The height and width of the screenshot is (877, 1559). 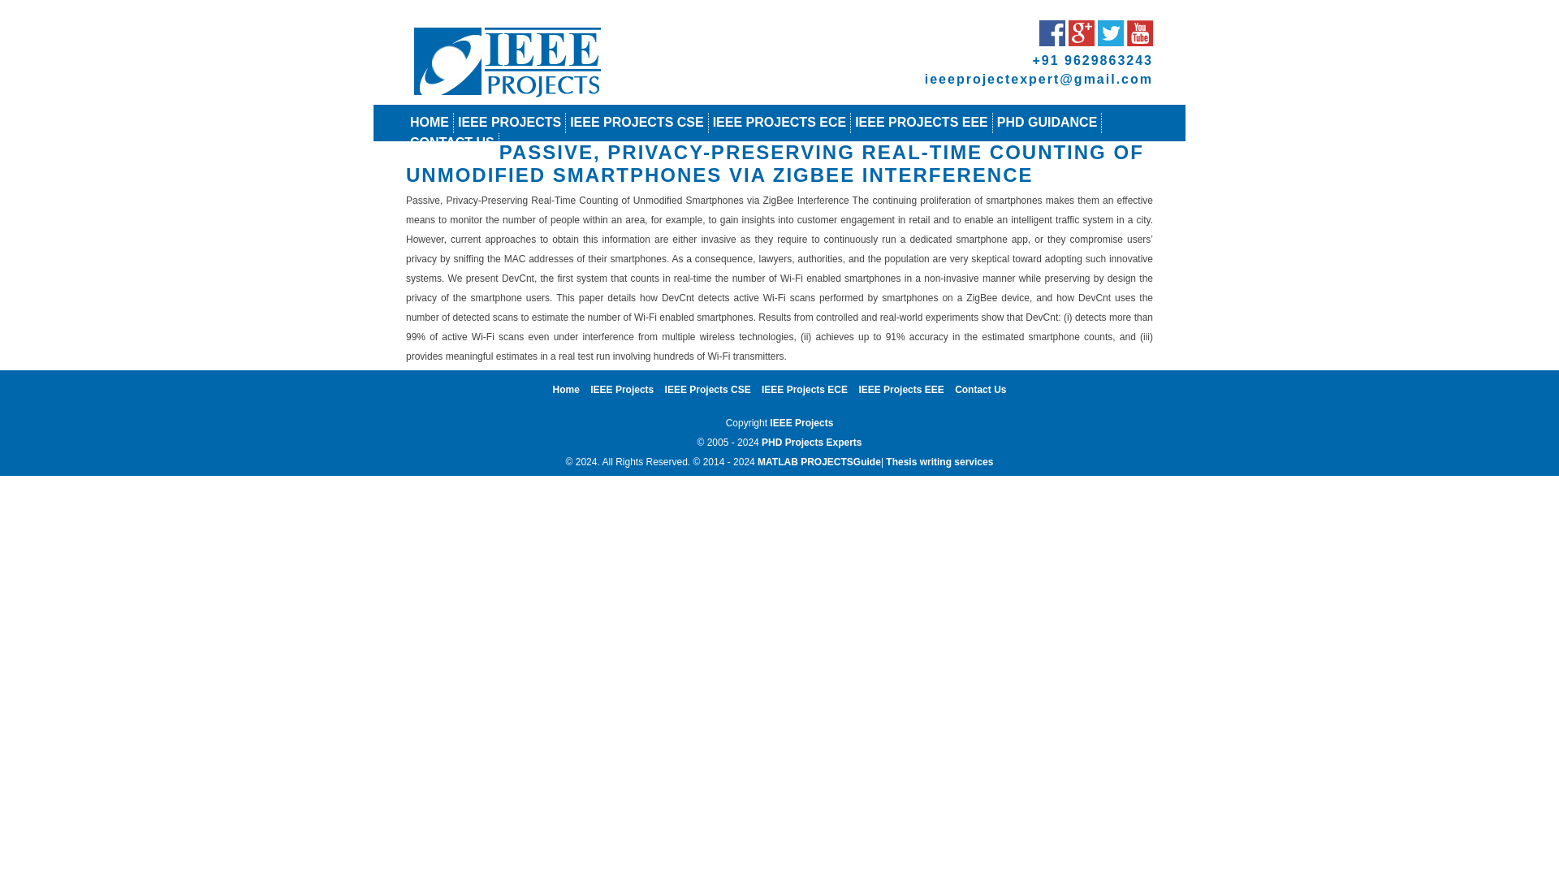 I want to click on IEEE Projects, so click(x=622, y=390).